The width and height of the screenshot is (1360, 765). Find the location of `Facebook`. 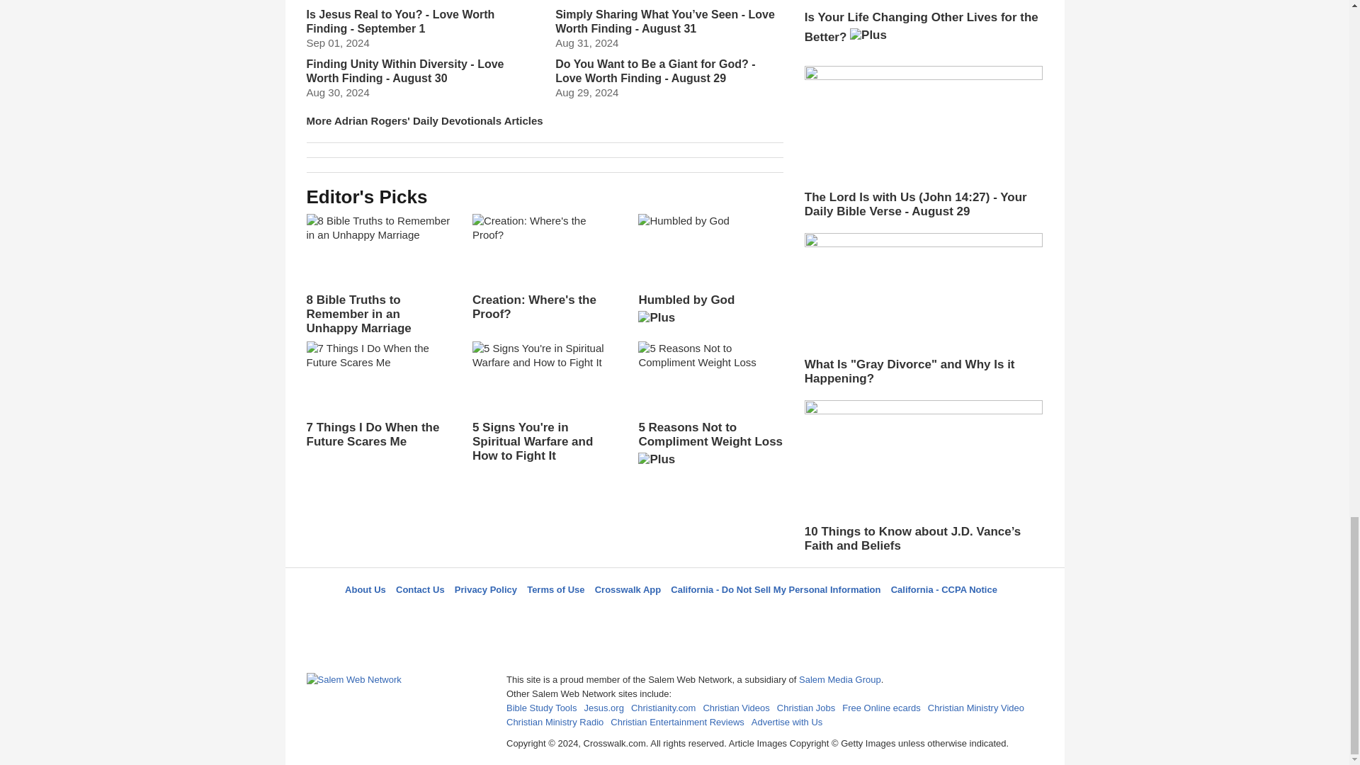

Facebook is located at coordinates (603, 615).